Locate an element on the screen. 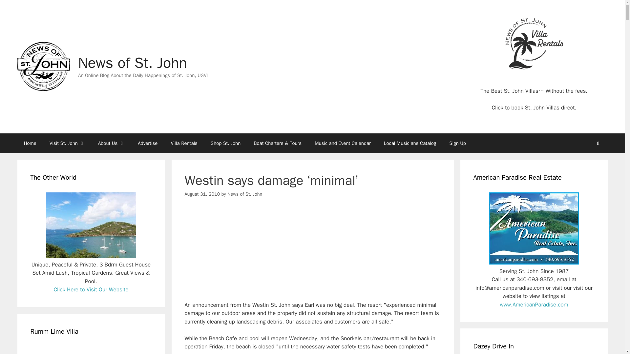 The width and height of the screenshot is (630, 354). Home is located at coordinates (30, 143).